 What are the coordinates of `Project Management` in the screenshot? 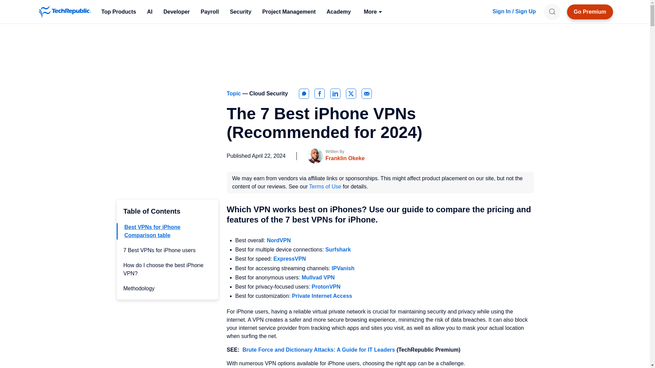 It's located at (289, 12).